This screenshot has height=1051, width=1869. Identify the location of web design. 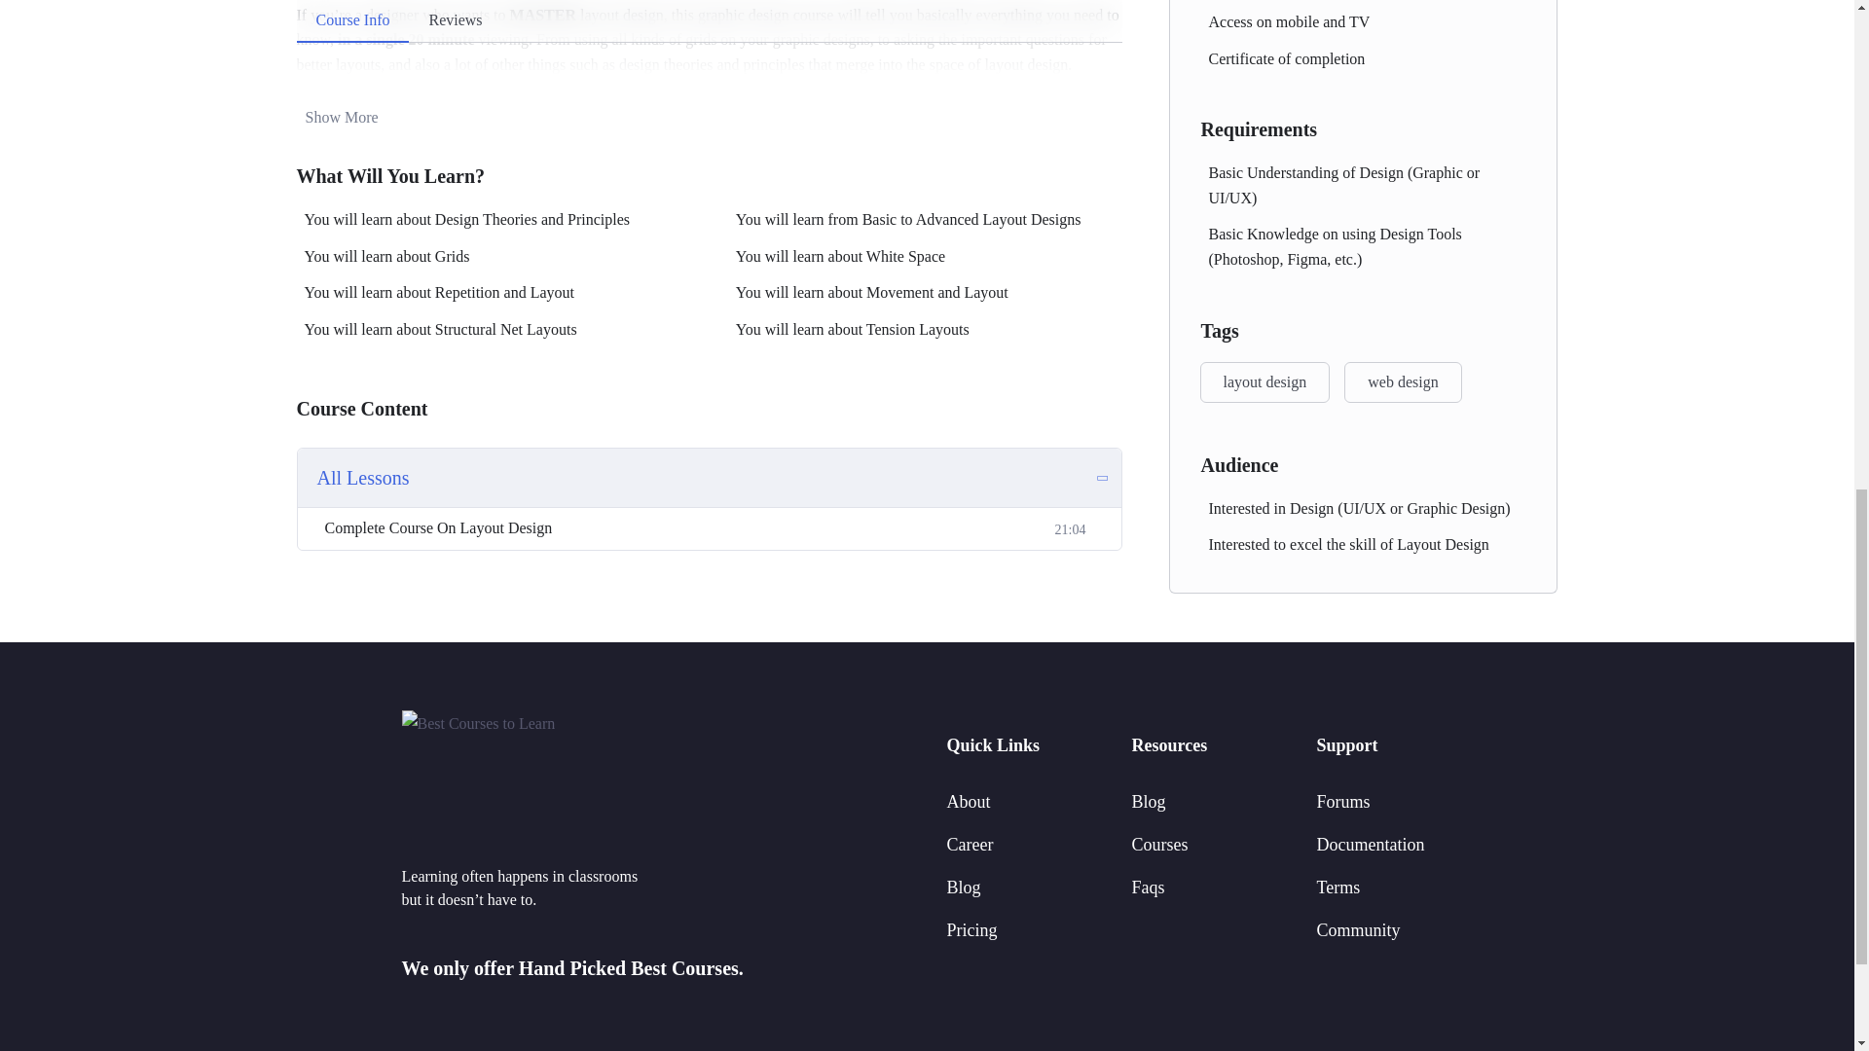
(1402, 381).